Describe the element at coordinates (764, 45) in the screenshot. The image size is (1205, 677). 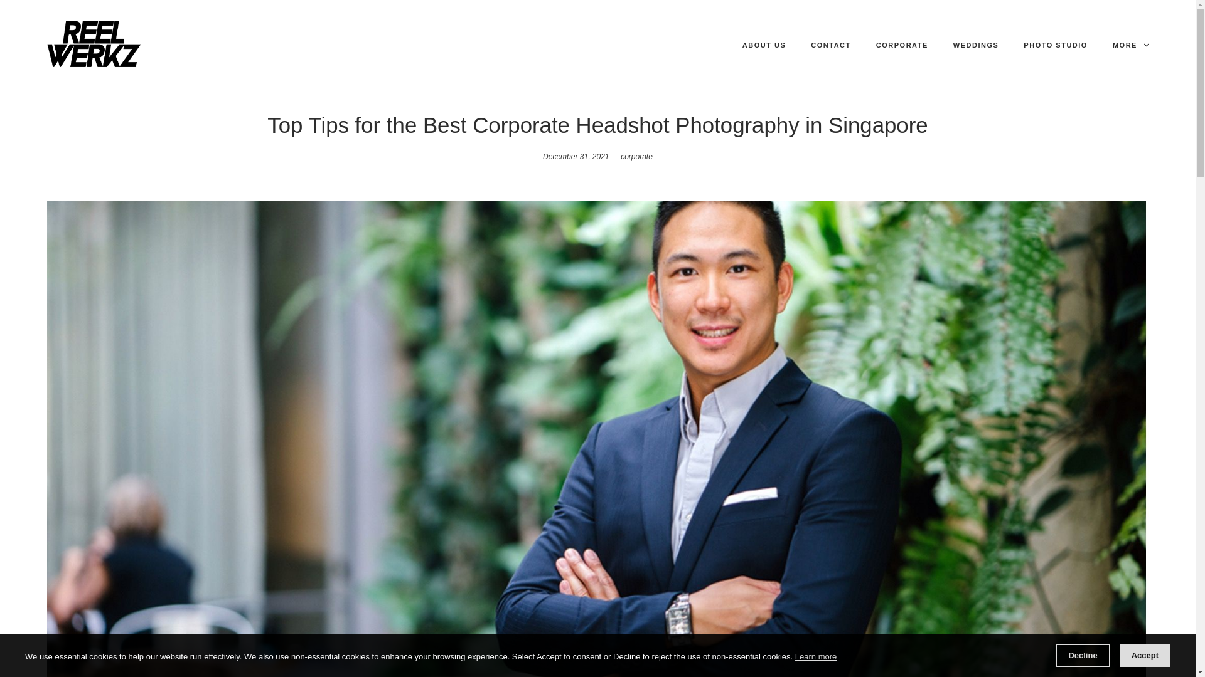
I see `ABOUT US` at that location.